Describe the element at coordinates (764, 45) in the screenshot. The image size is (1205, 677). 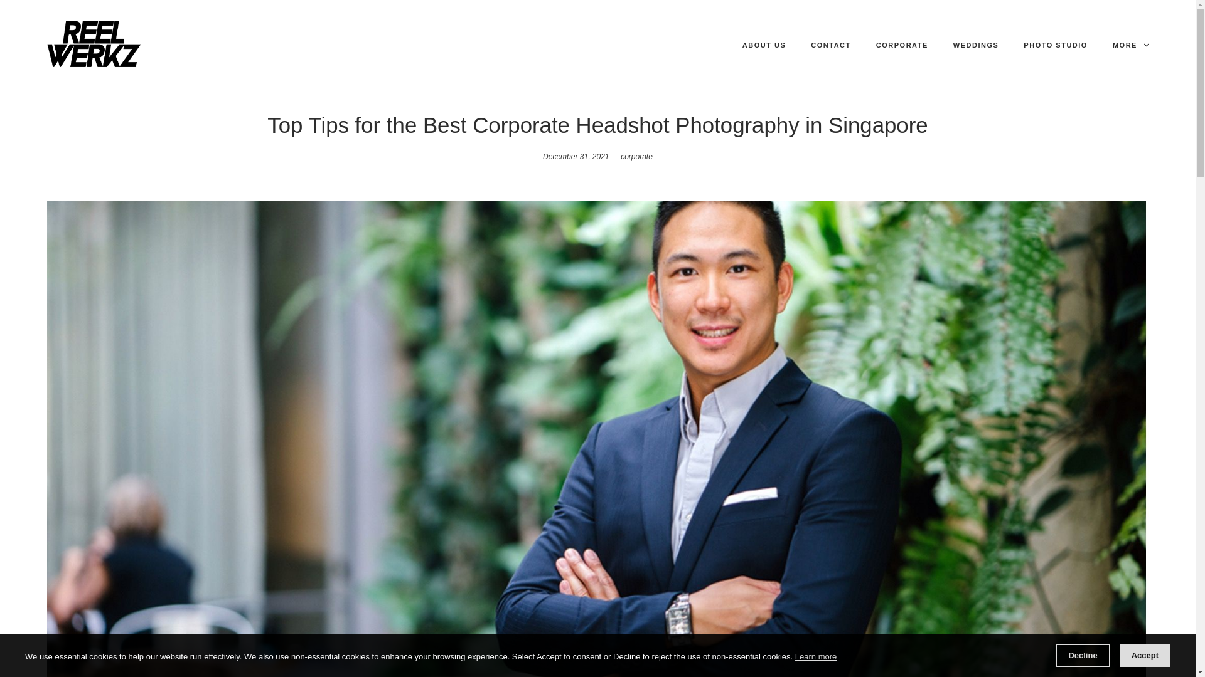
I see `ABOUT US` at that location.